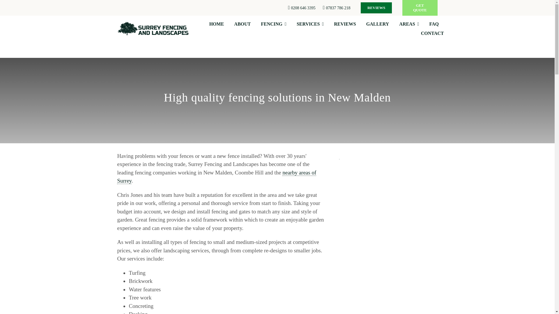  I want to click on GET QUOTE, so click(420, 8).